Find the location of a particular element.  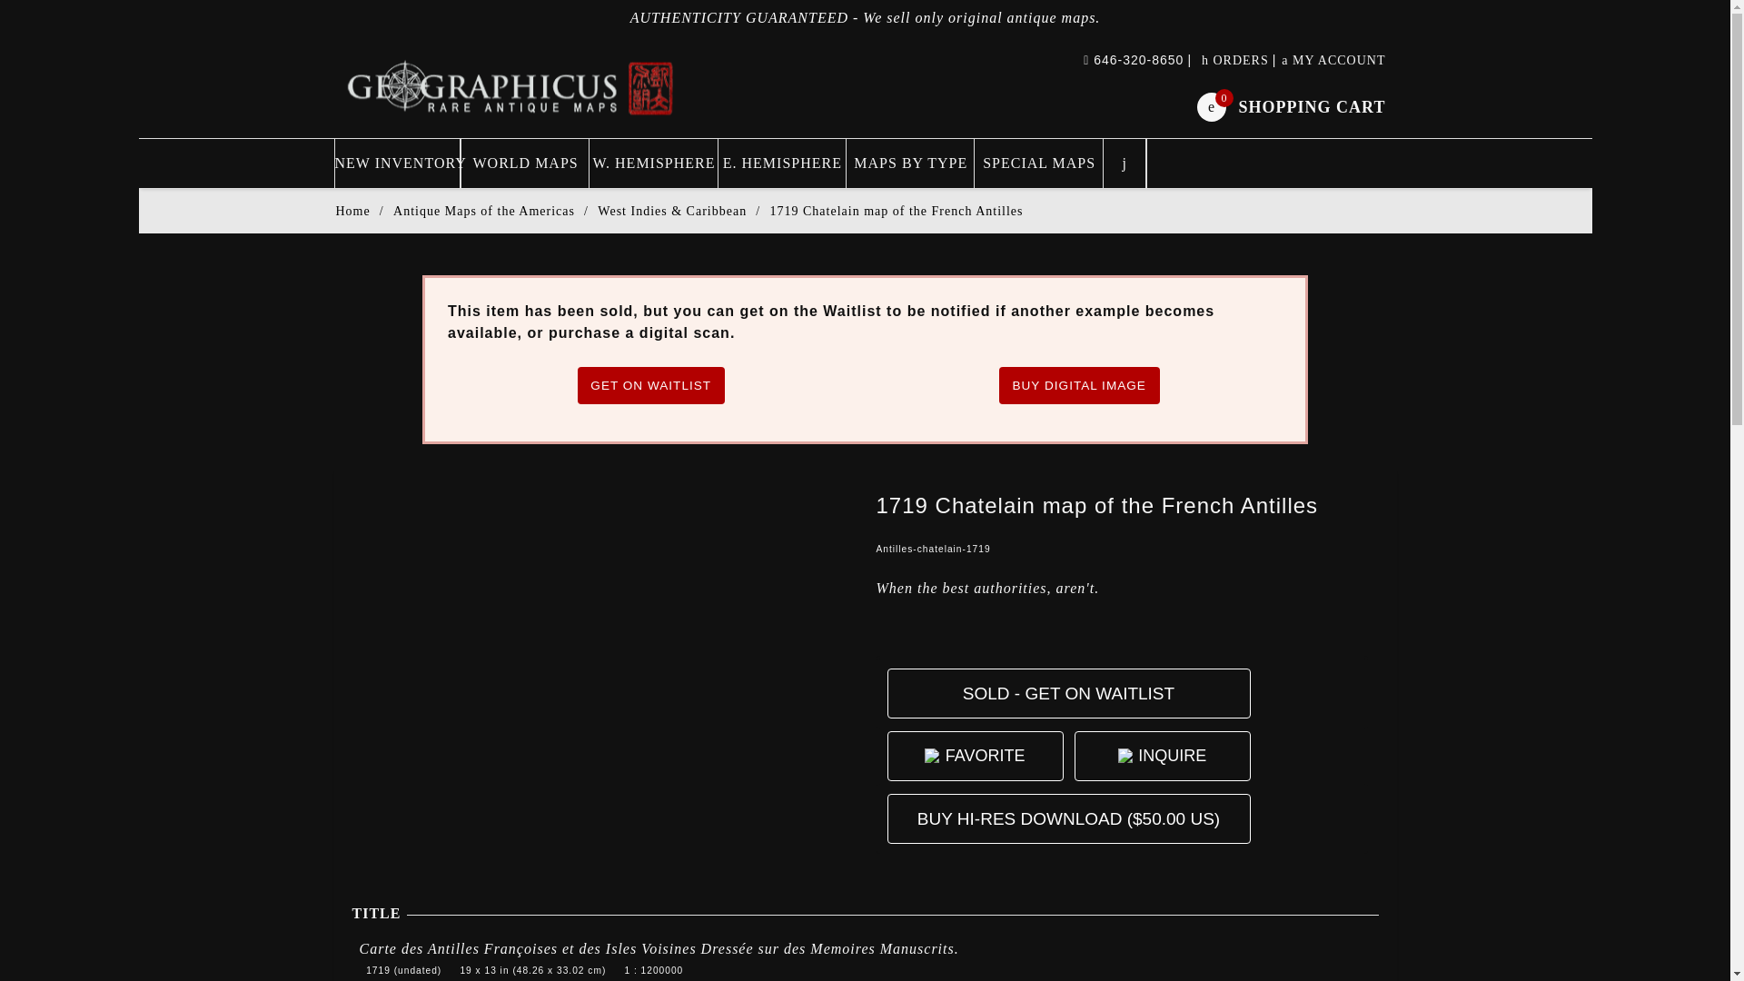

Geographicus Rare Antique Maps is located at coordinates (1068, 692).